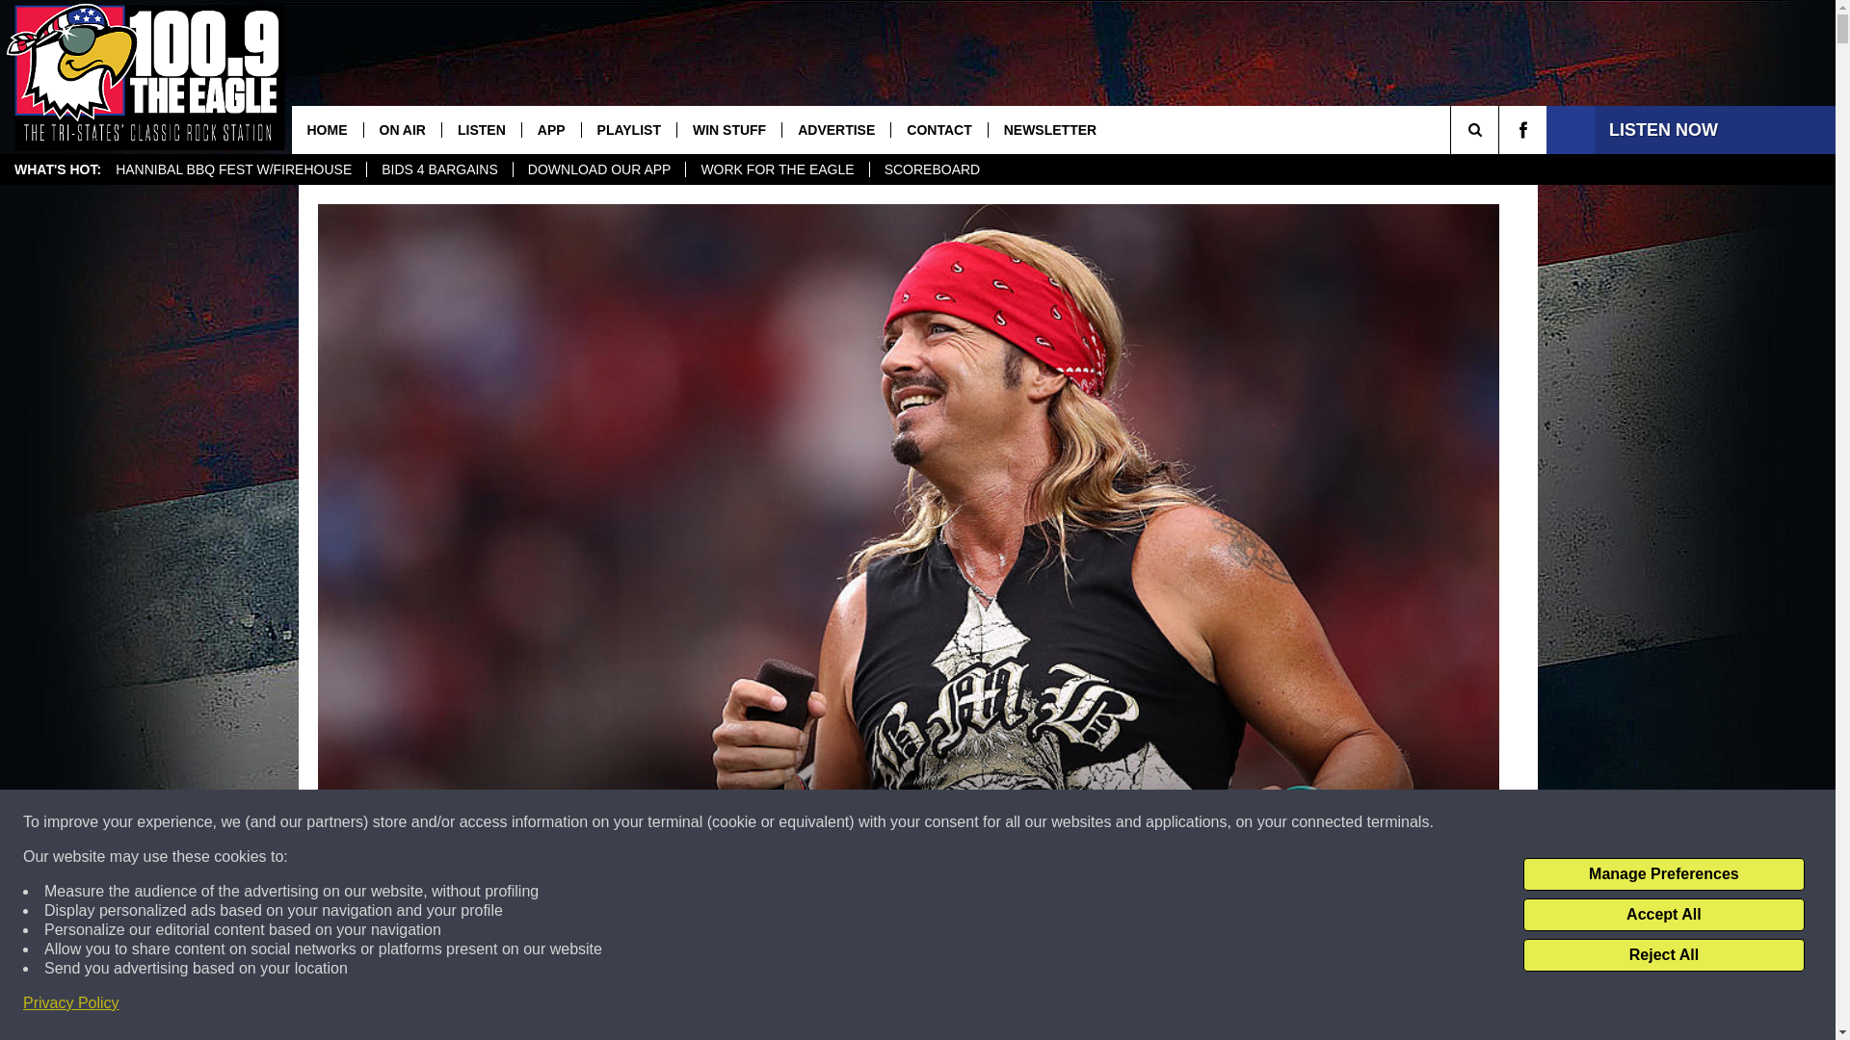 The height and width of the screenshot is (1040, 1850). Describe the element at coordinates (776, 169) in the screenshot. I see `WORK FOR THE EAGLE` at that location.